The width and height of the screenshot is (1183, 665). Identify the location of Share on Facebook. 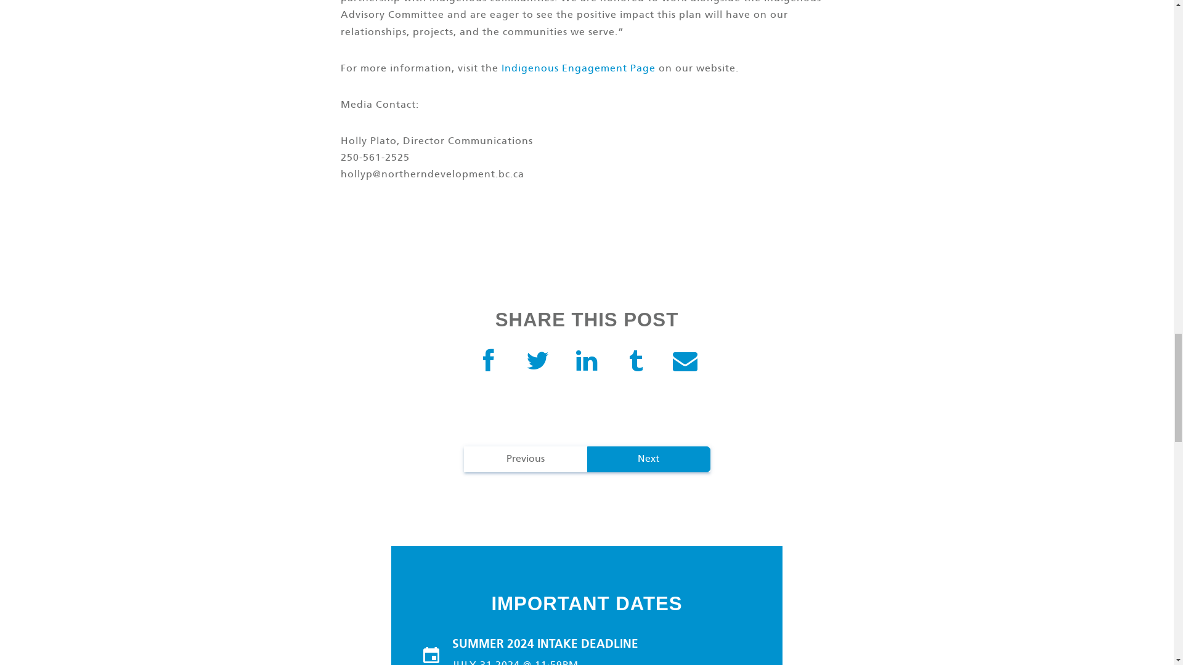
(488, 362).